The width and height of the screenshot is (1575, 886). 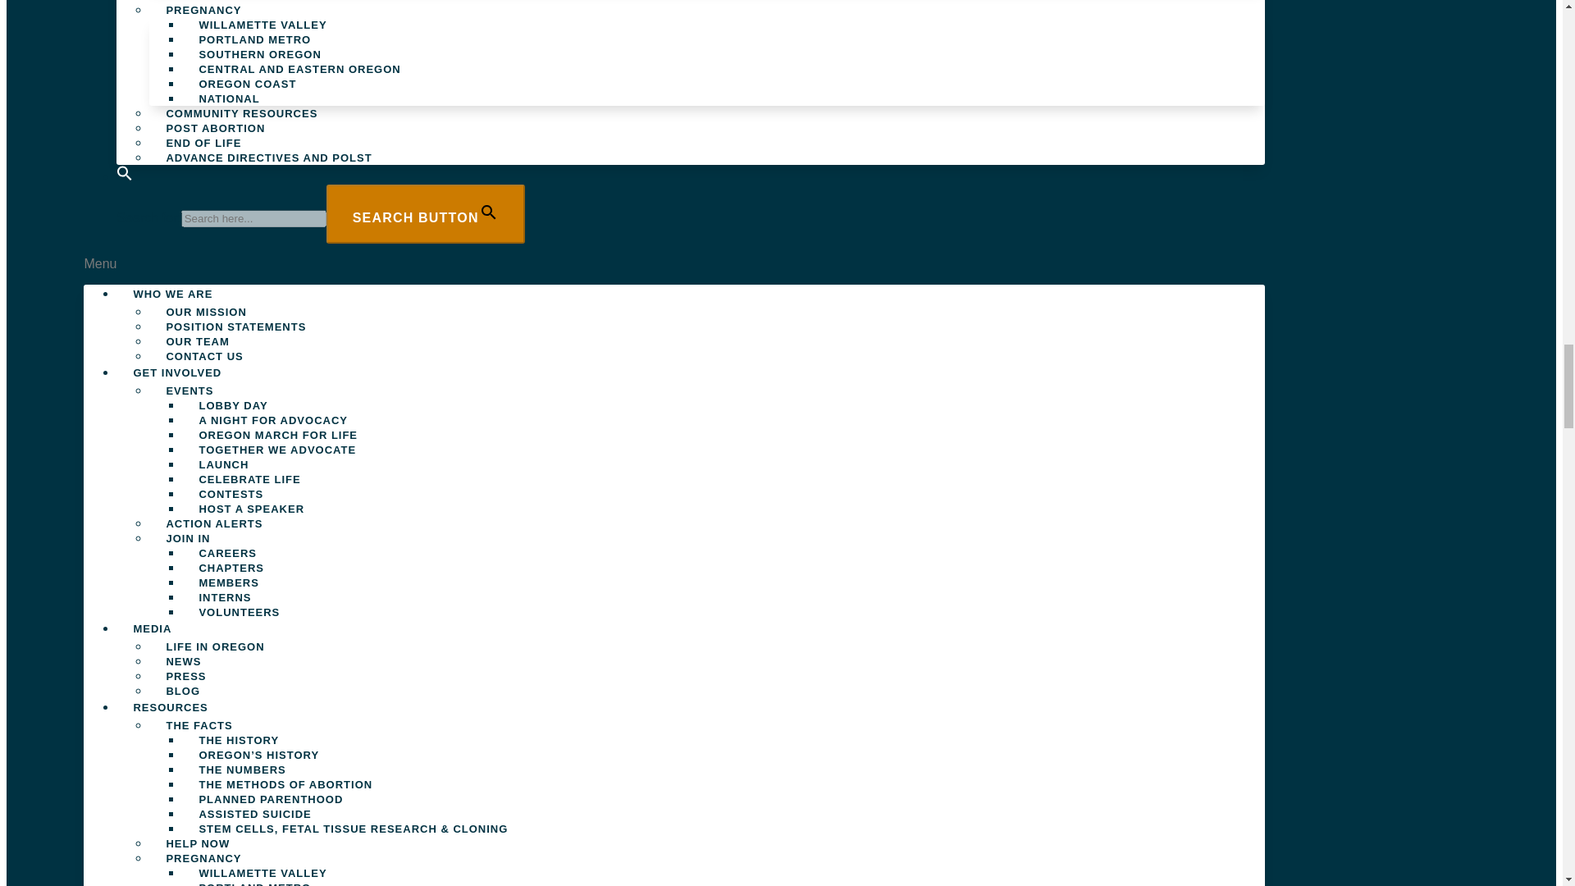 I want to click on WILLAMETTE VALLEY, so click(x=262, y=25).